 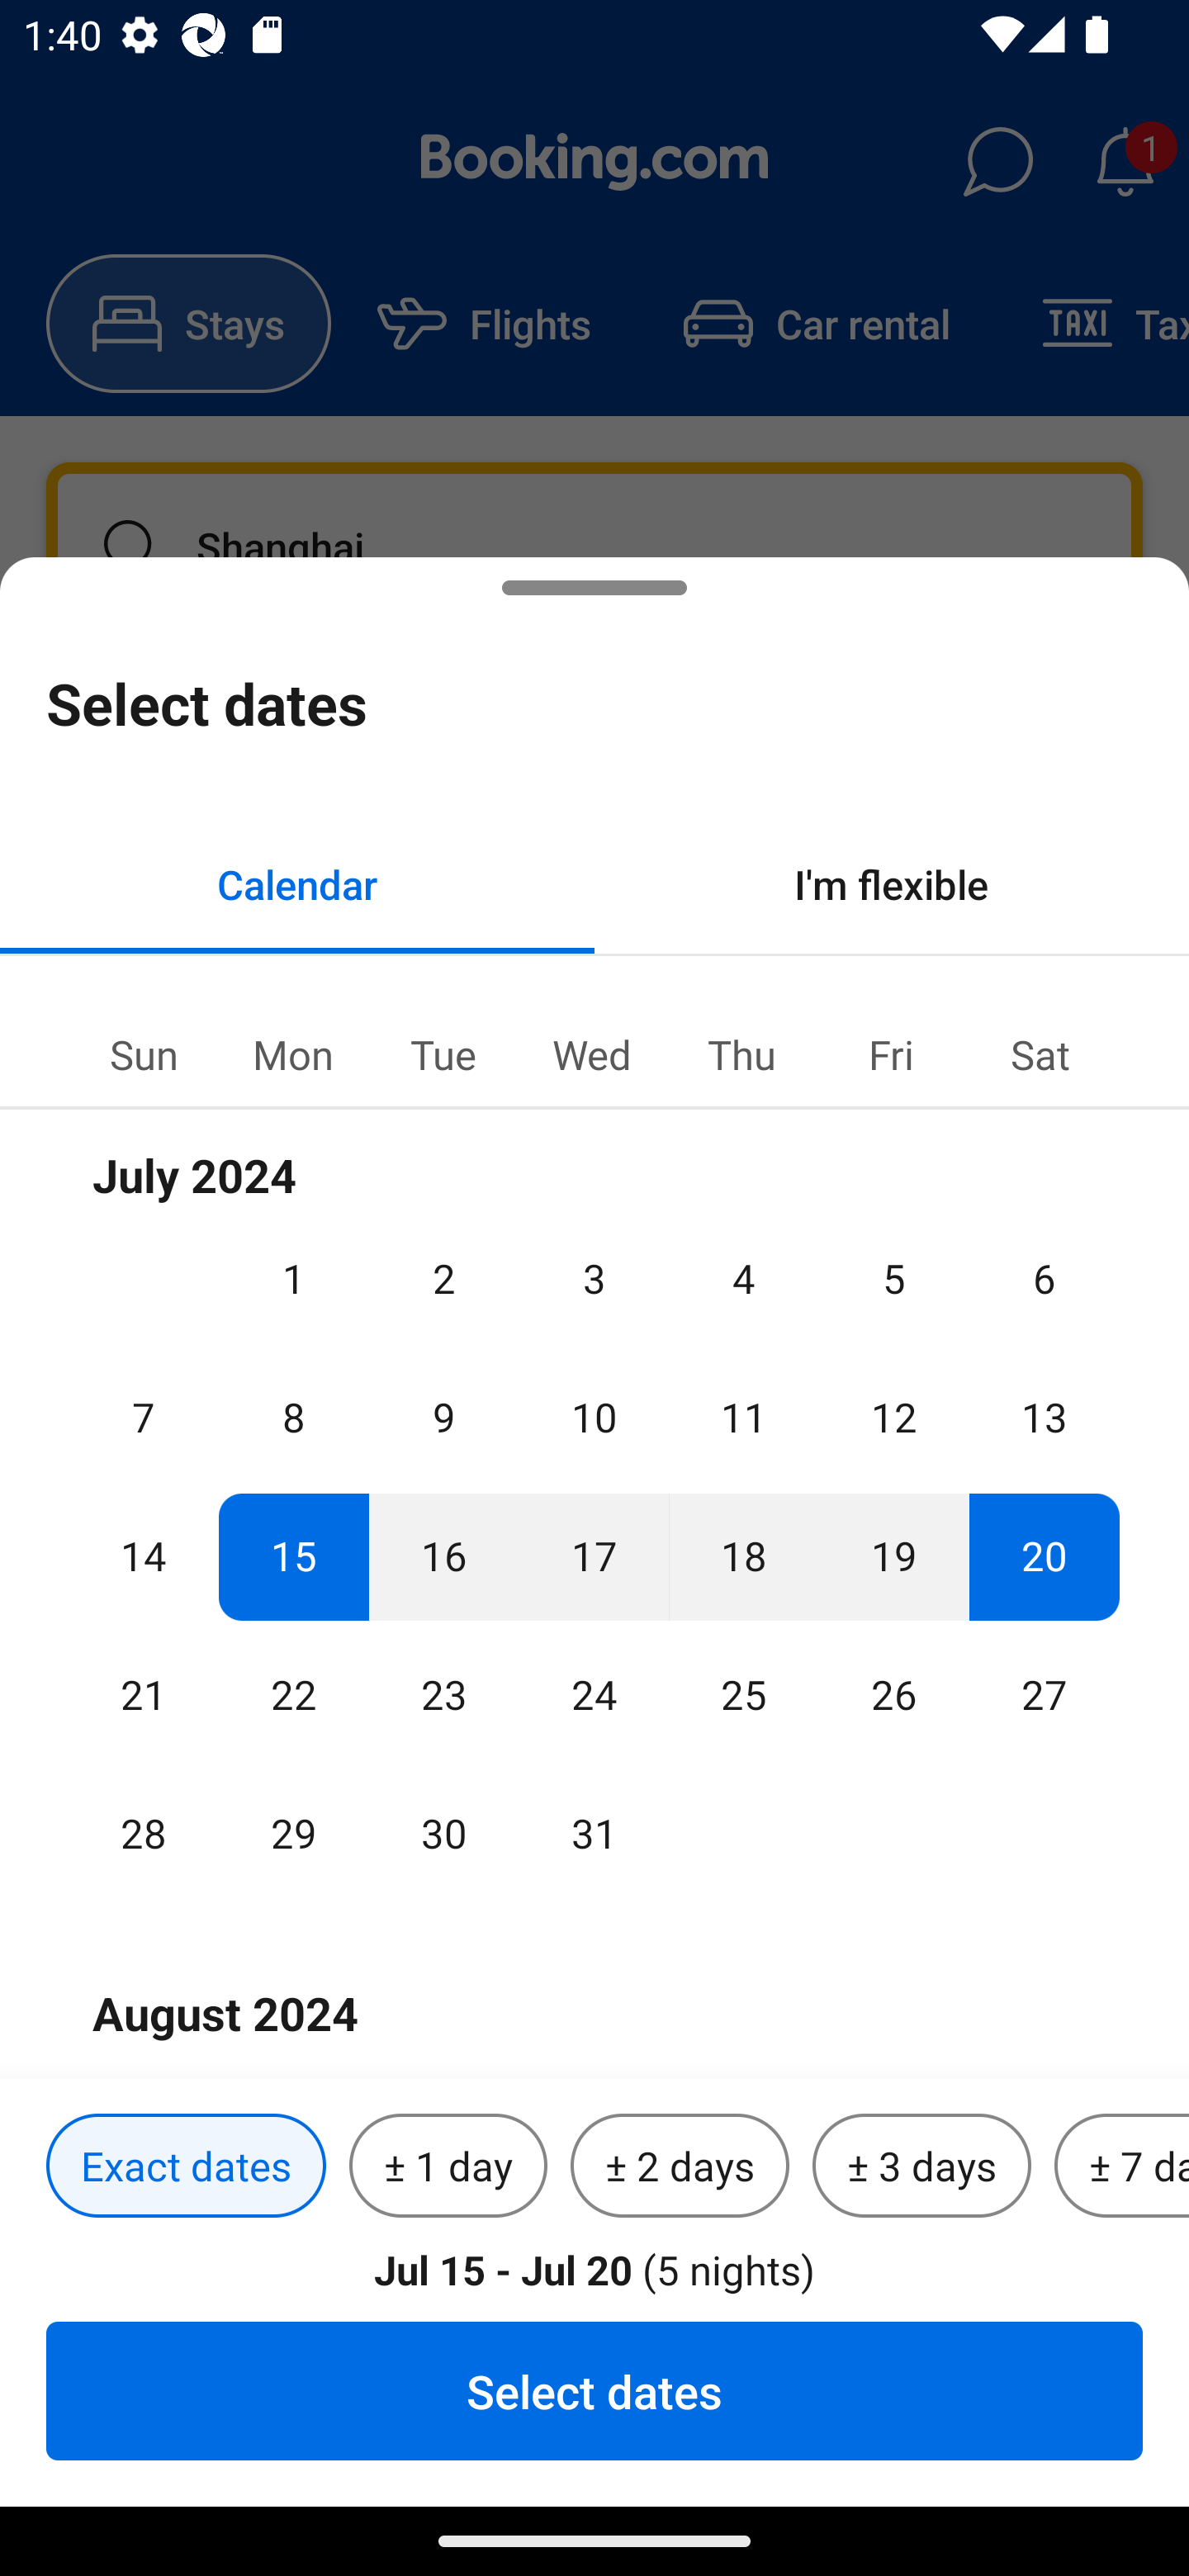 I want to click on ± 2 days, so click(x=680, y=2166).